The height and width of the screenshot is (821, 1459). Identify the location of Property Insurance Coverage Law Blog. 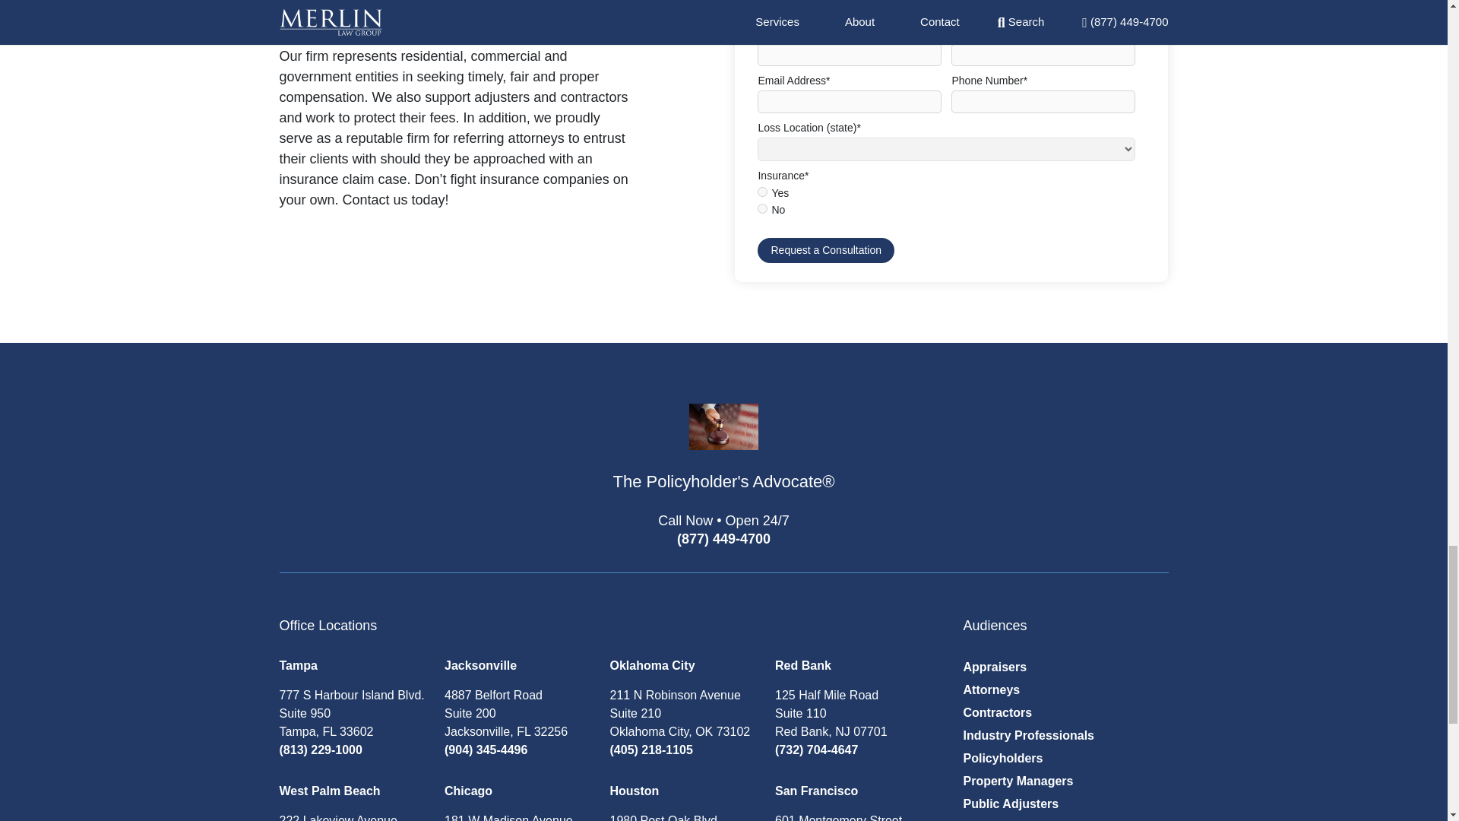
(723, 459).